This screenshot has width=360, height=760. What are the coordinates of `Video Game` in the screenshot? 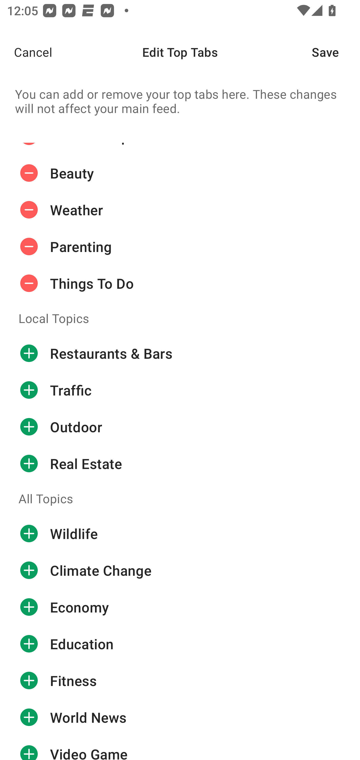 It's located at (180, 748).